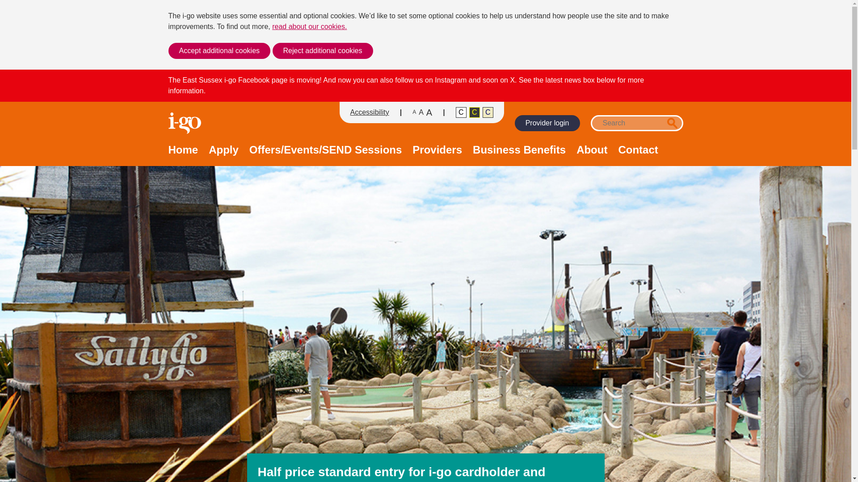  What do you see at coordinates (185, 123) in the screenshot?
I see `Homepage` at bounding box center [185, 123].